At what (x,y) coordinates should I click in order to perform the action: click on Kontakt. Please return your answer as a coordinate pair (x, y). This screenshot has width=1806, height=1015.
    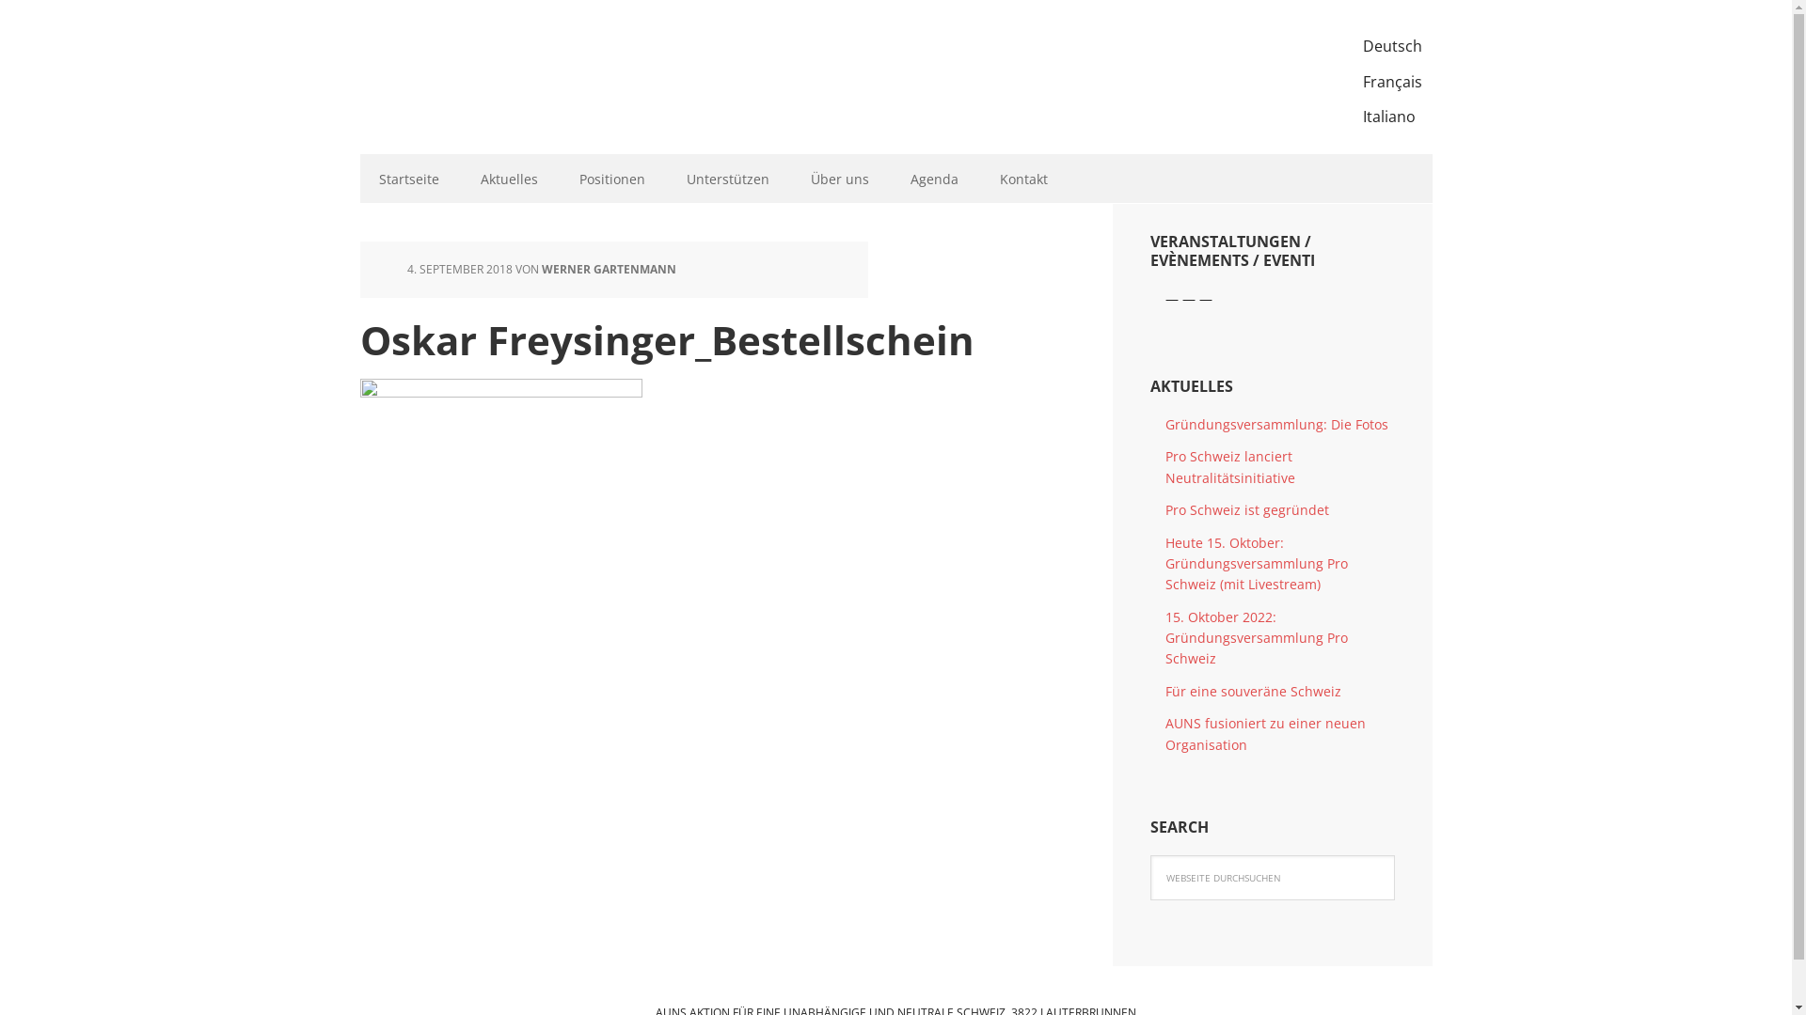
    Looking at the image, I should click on (1023, 179).